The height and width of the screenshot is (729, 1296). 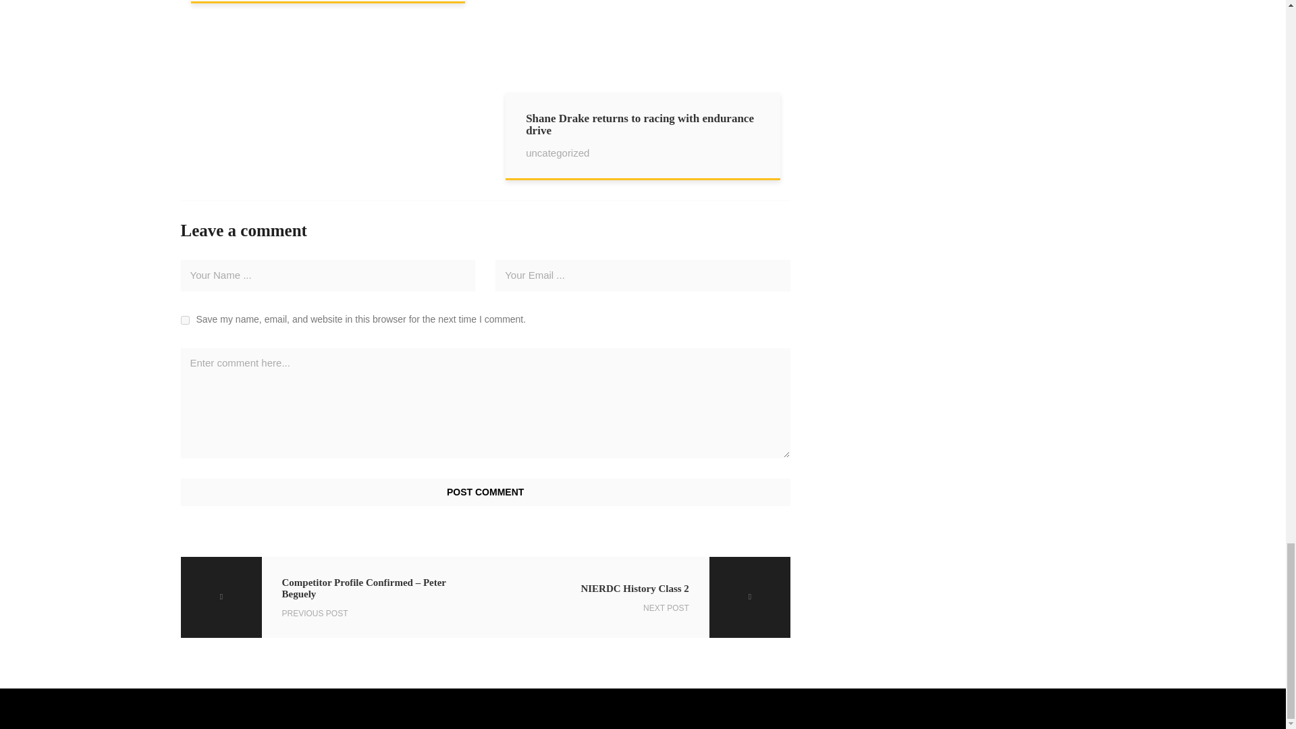 What do you see at coordinates (643, 135) in the screenshot?
I see `Shane Drake returns to racing with endurance drive` at bounding box center [643, 135].